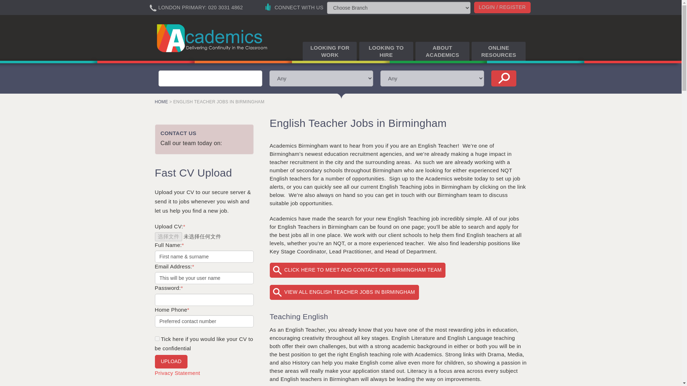 This screenshot has width=687, height=386. What do you see at coordinates (157, 338) in the screenshot?
I see `on` at bounding box center [157, 338].